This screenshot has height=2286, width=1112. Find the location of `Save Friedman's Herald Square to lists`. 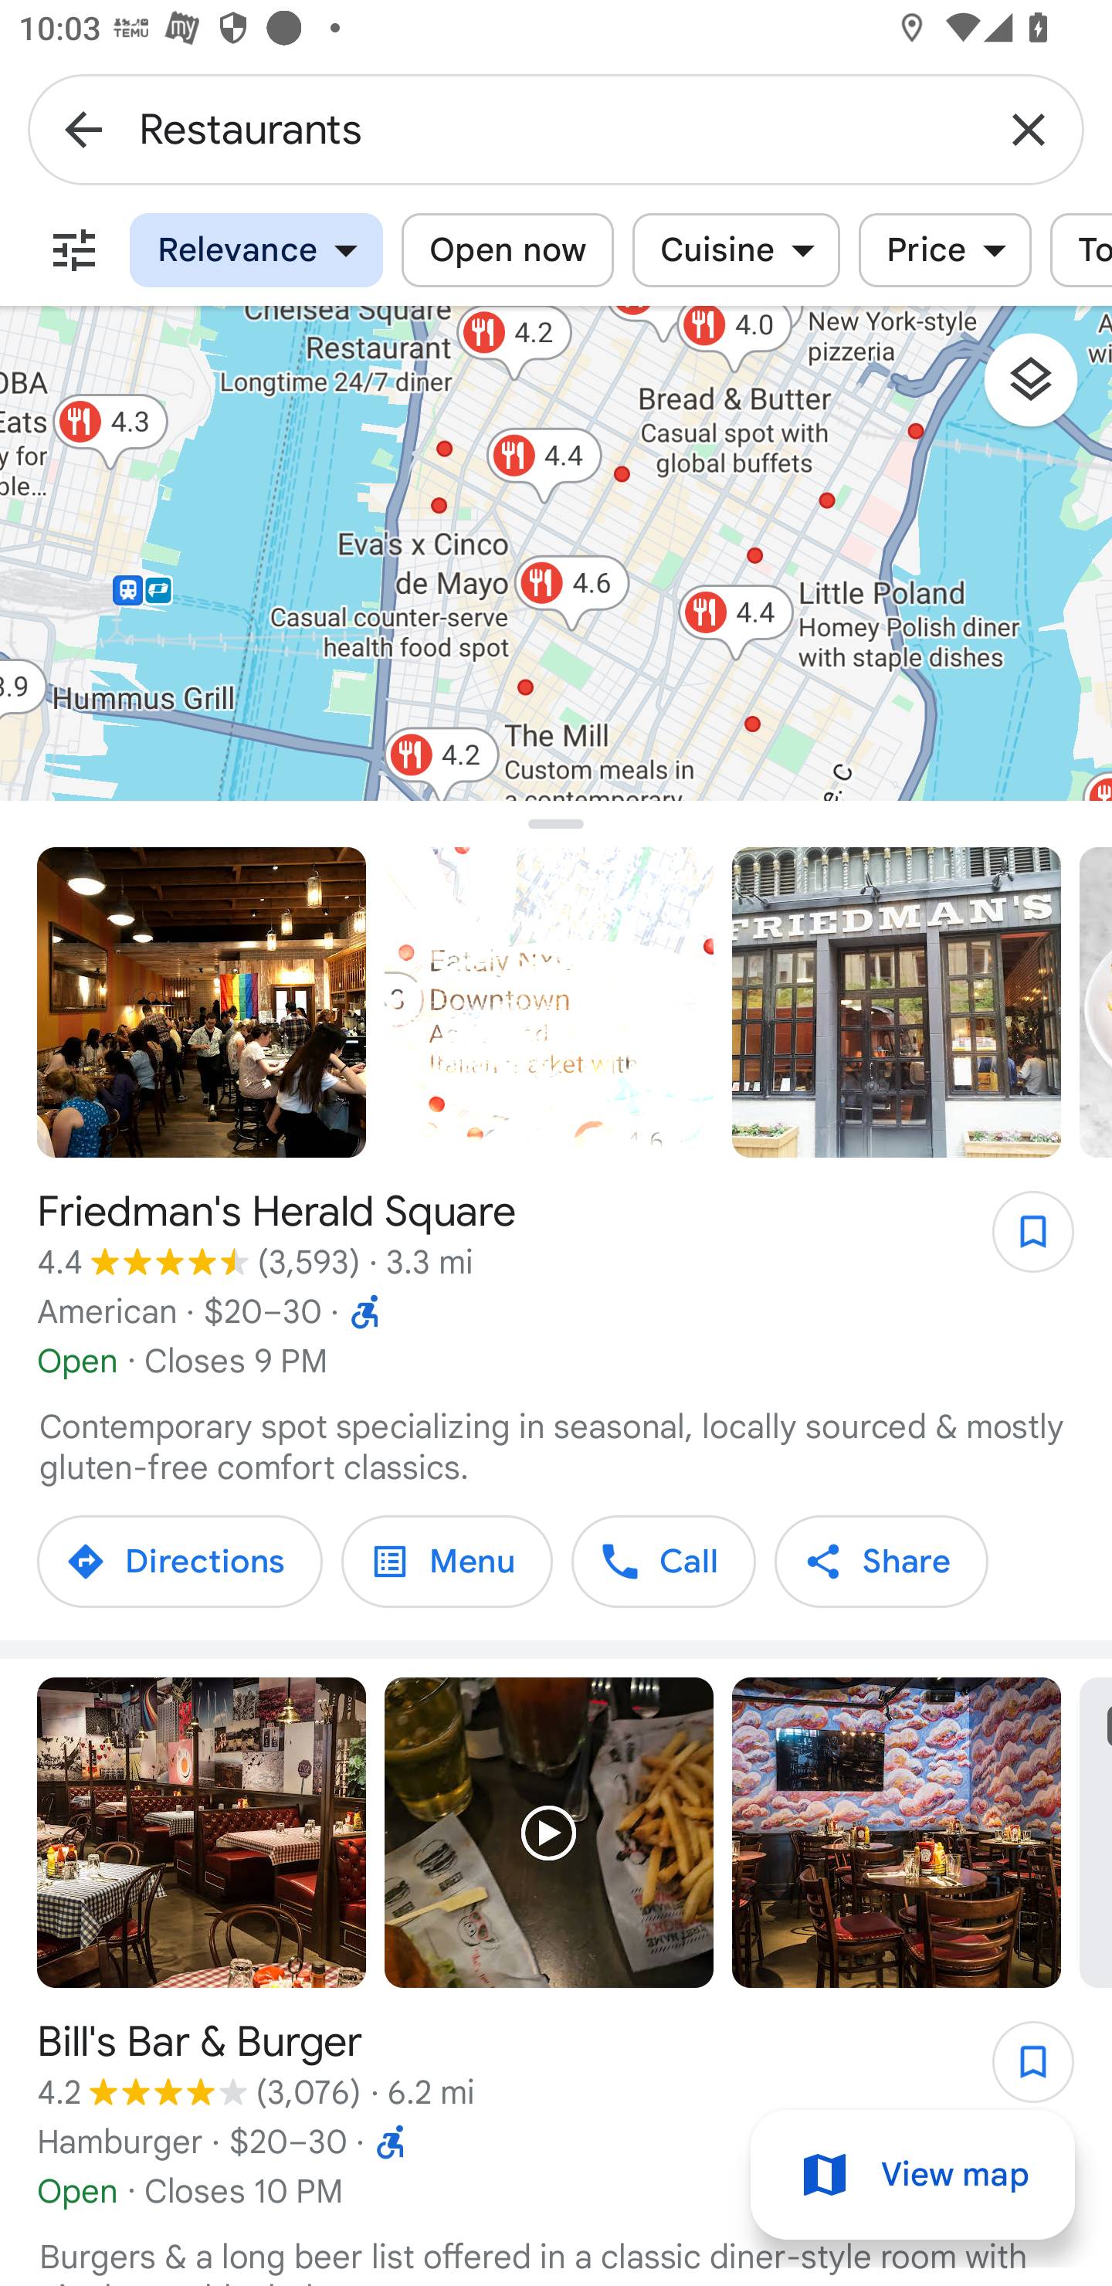

Save Friedman's Herald Square to lists is located at coordinates (1019, 1241).